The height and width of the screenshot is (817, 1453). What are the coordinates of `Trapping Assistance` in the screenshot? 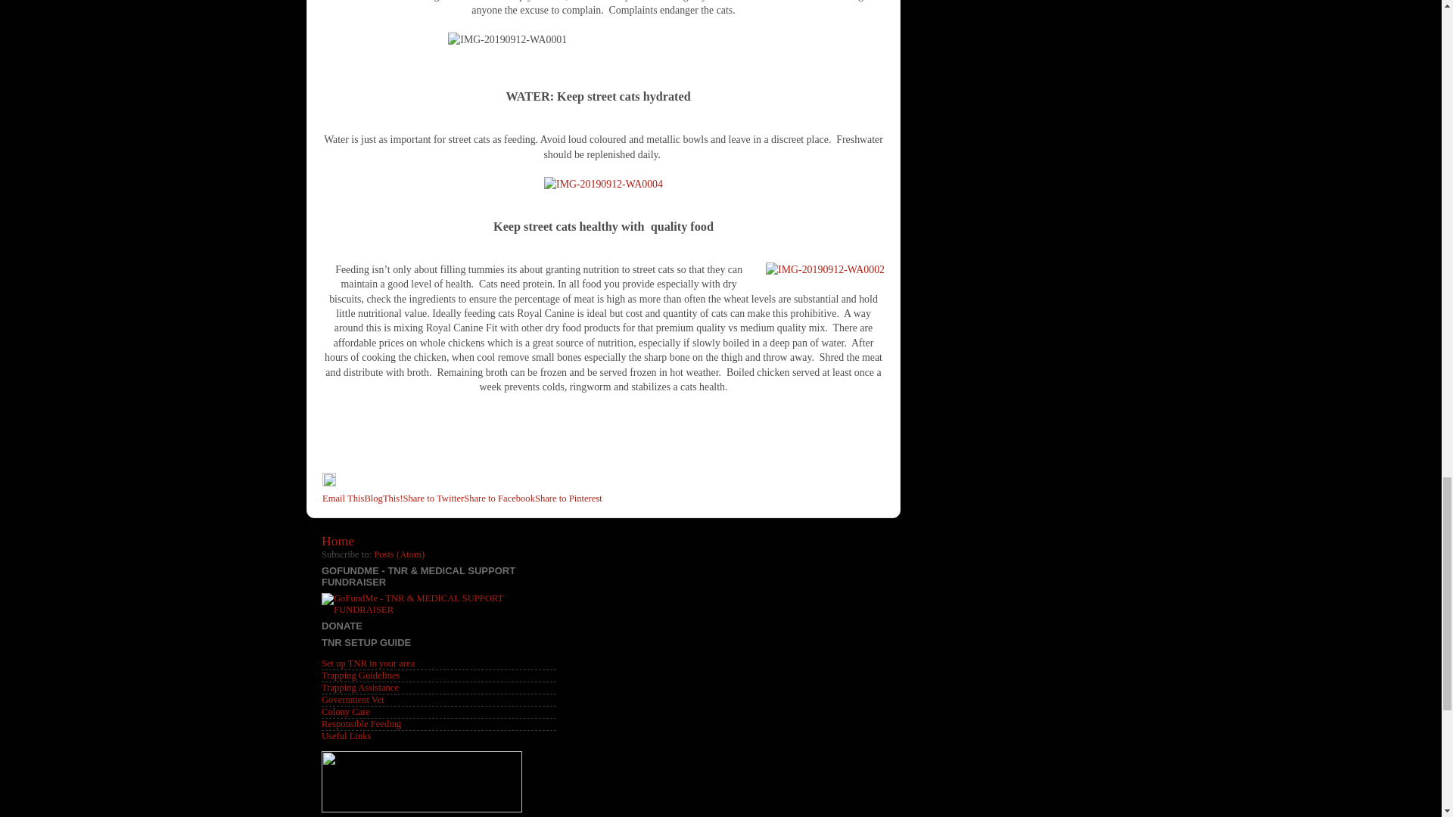 It's located at (359, 687).